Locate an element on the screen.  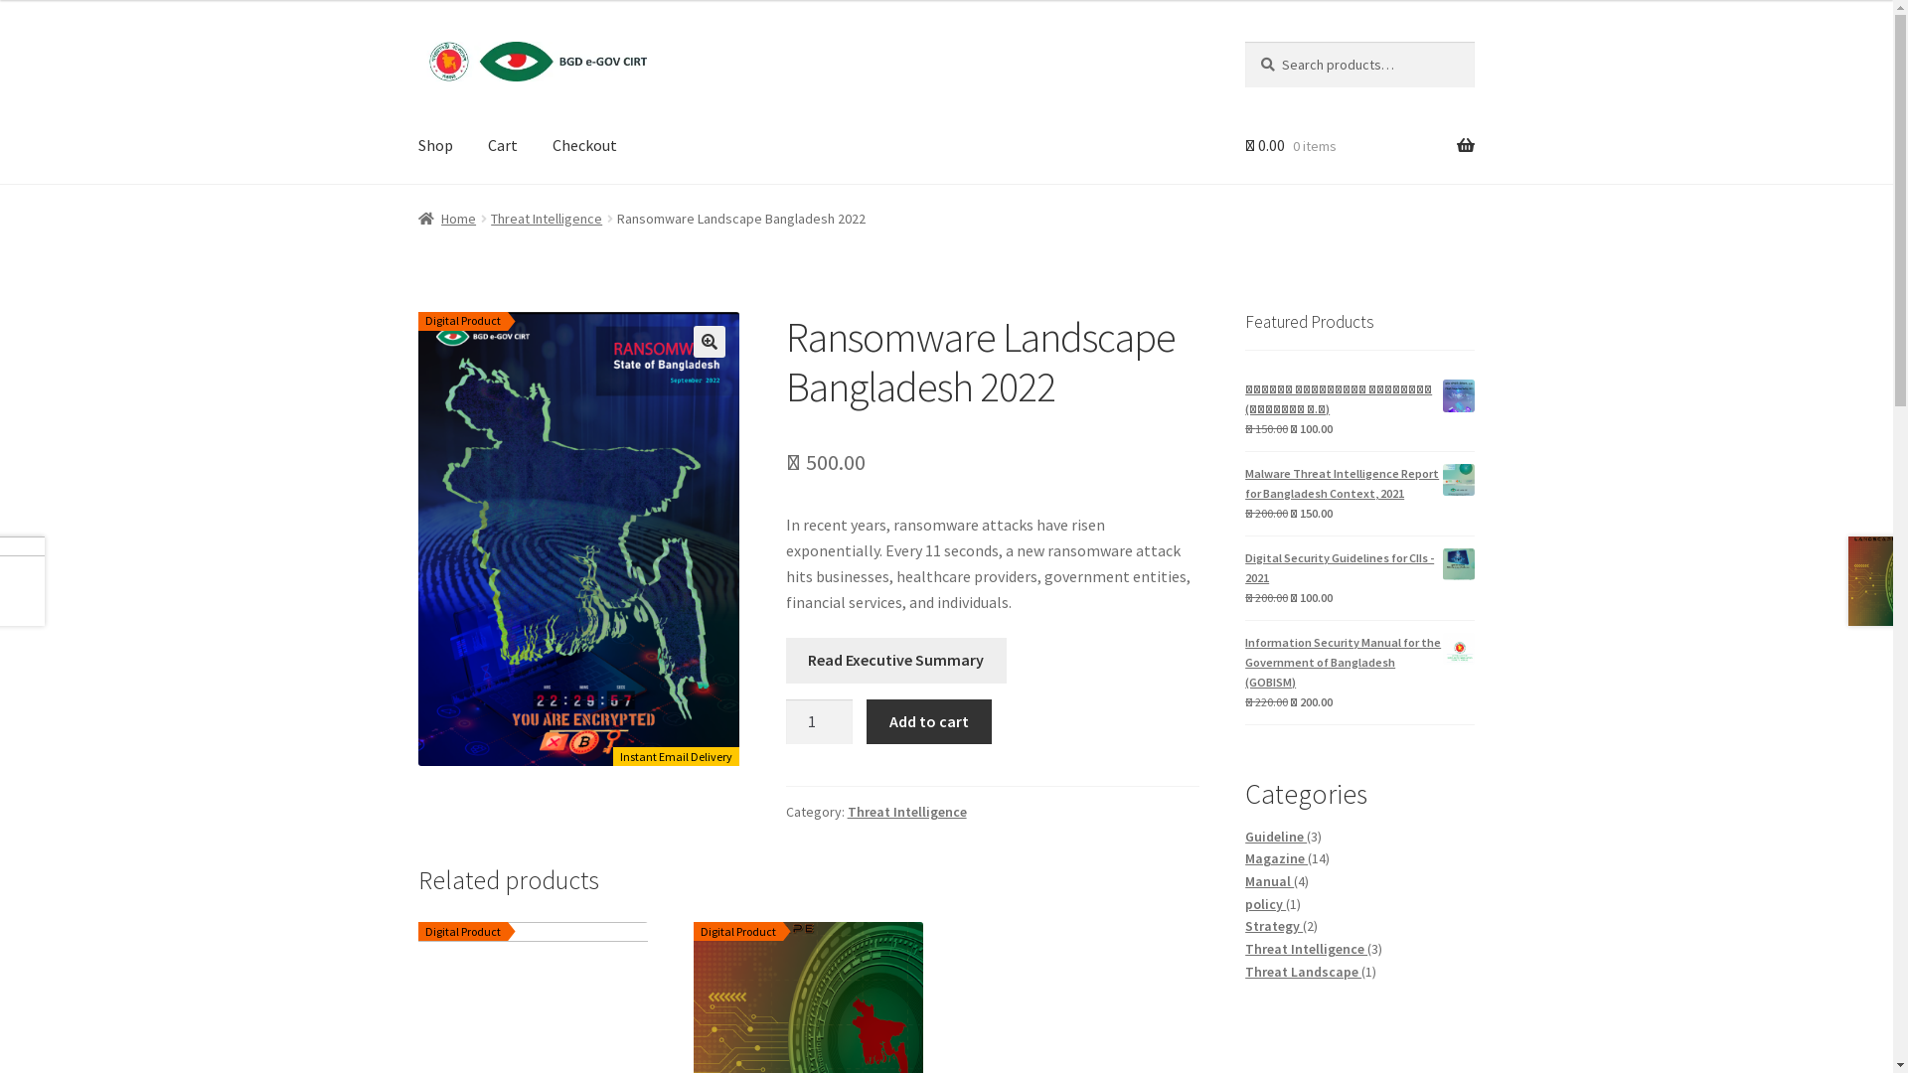
Manual is located at coordinates (1270, 881).